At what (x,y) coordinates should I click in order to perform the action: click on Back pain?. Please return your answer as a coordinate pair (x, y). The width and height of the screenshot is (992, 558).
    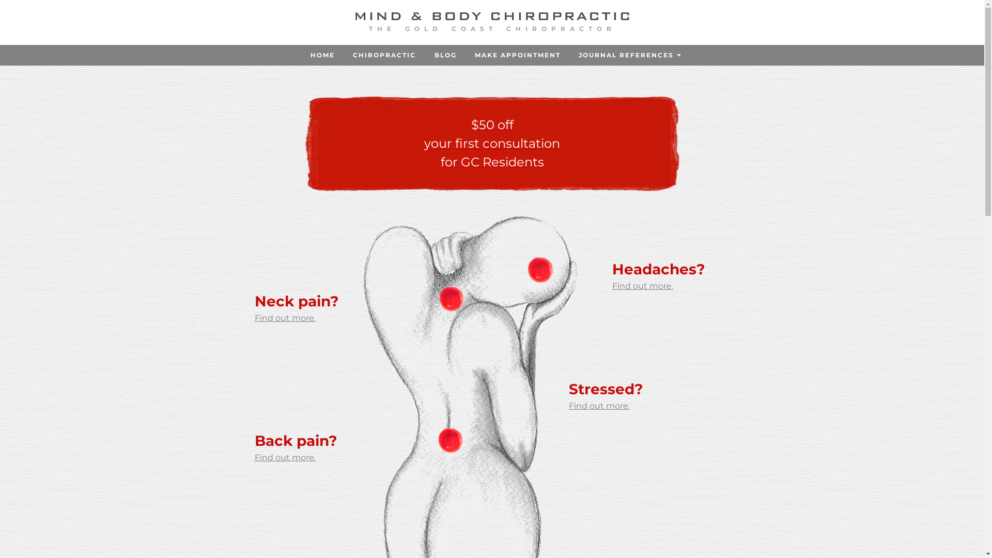
    Looking at the image, I should click on (306, 441).